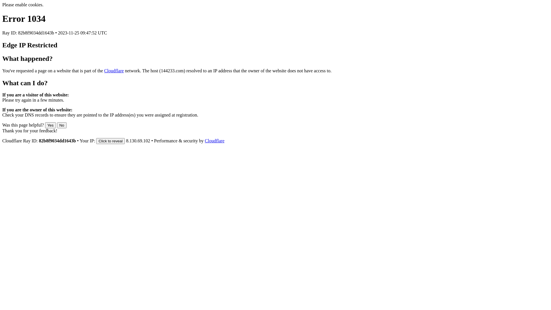 The height and width of the screenshot is (310, 551). I want to click on Cloudflare, so click(114, 71).